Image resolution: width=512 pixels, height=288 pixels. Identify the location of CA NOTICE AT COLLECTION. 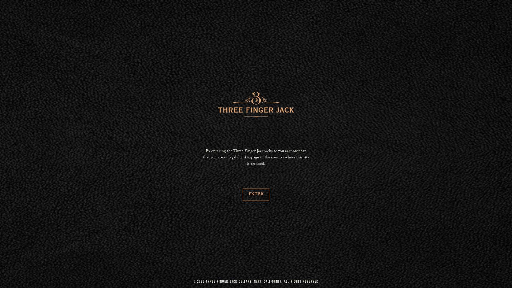
(358, 184).